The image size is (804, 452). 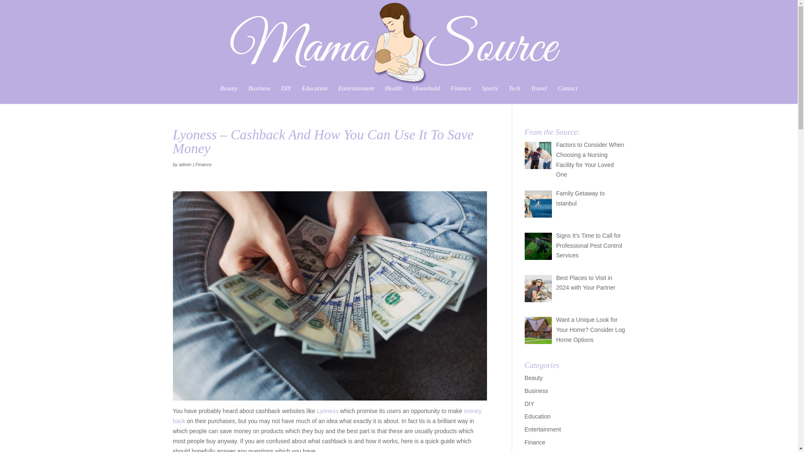 I want to click on Finance, so click(x=461, y=95).